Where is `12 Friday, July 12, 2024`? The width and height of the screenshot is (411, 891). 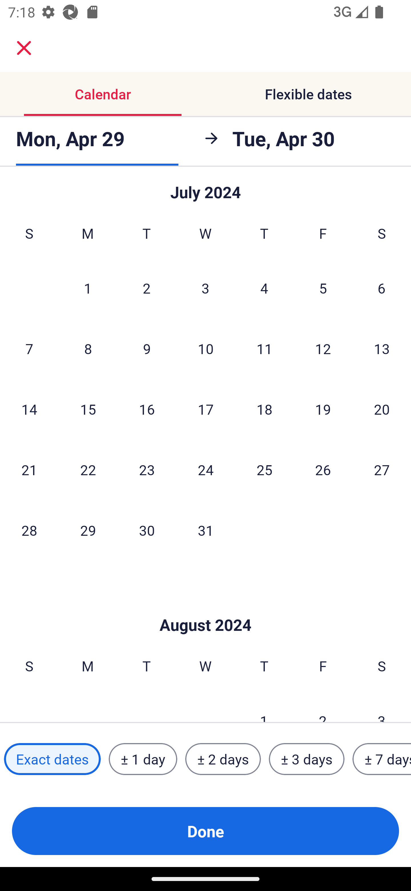
12 Friday, July 12, 2024 is located at coordinates (323, 348).